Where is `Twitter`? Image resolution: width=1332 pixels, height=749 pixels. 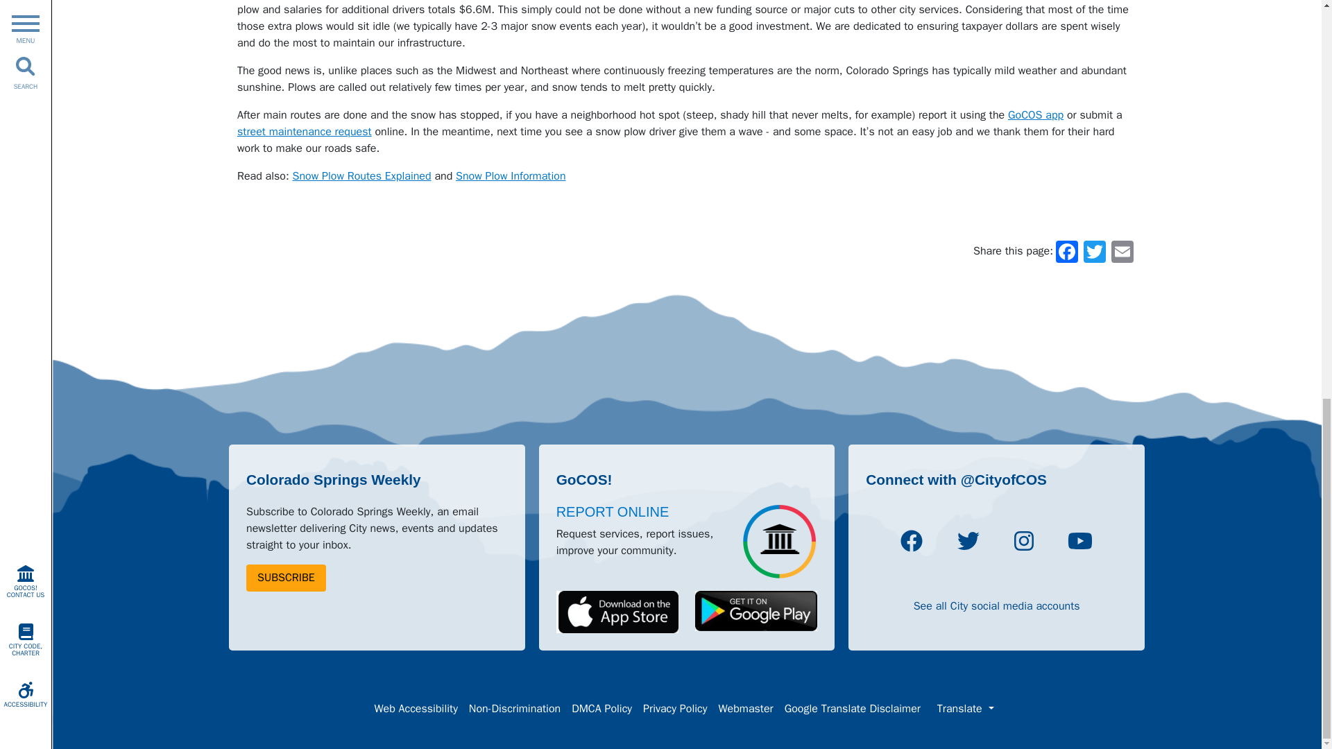
Twitter is located at coordinates (1095, 251).